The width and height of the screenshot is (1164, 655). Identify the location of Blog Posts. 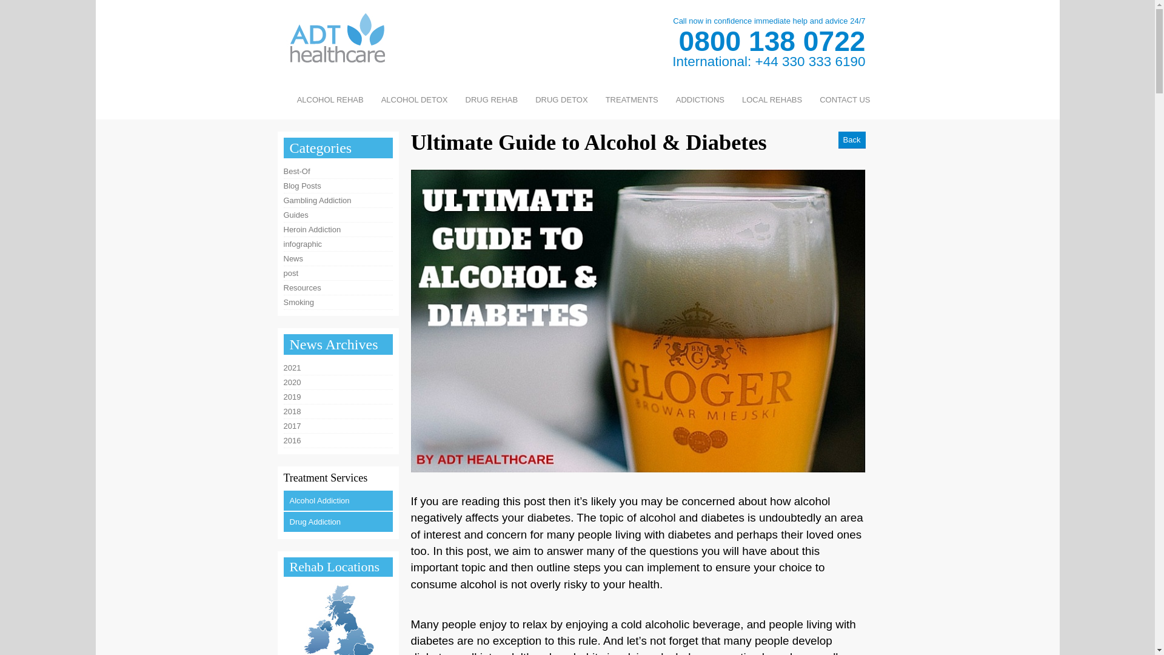
(338, 186).